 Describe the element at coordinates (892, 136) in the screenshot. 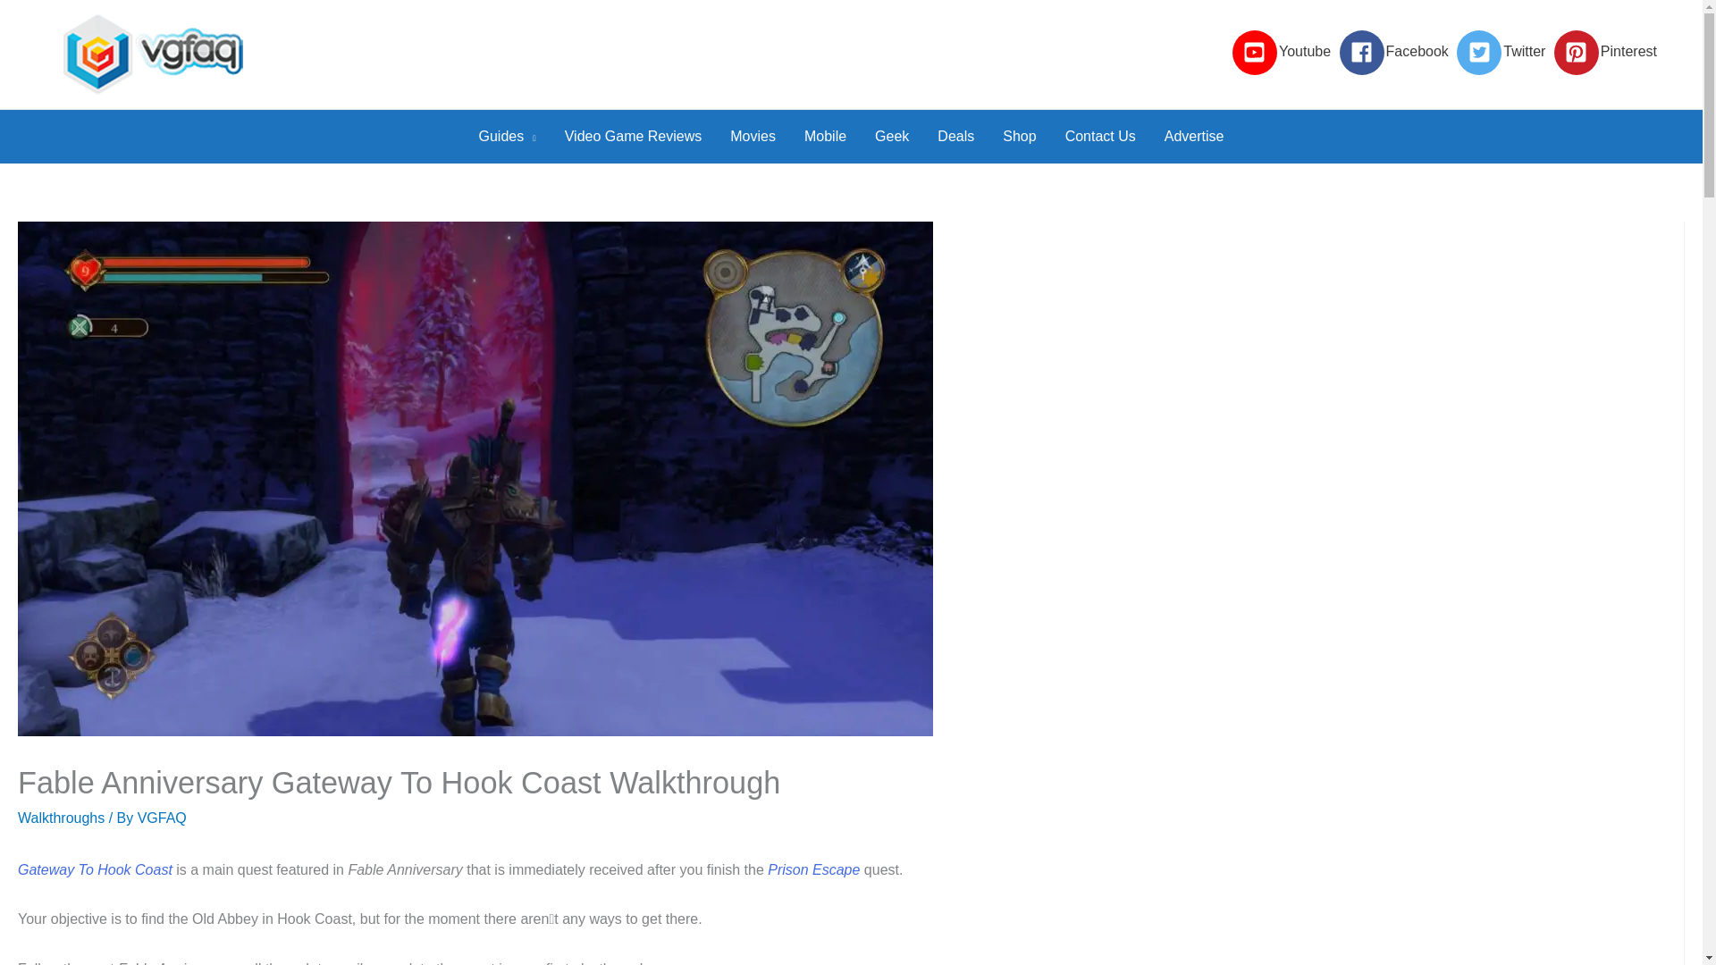

I see `Geek` at that location.